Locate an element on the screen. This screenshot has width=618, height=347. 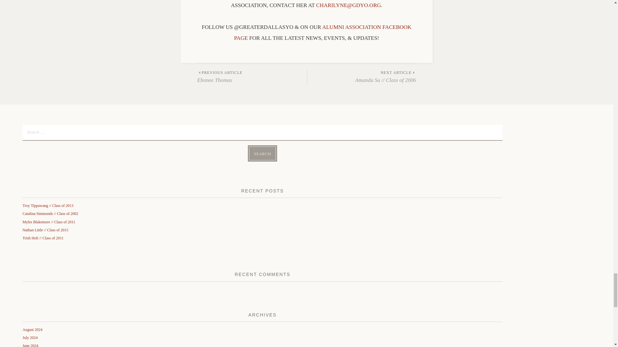
Search is located at coordinates (32, 330).